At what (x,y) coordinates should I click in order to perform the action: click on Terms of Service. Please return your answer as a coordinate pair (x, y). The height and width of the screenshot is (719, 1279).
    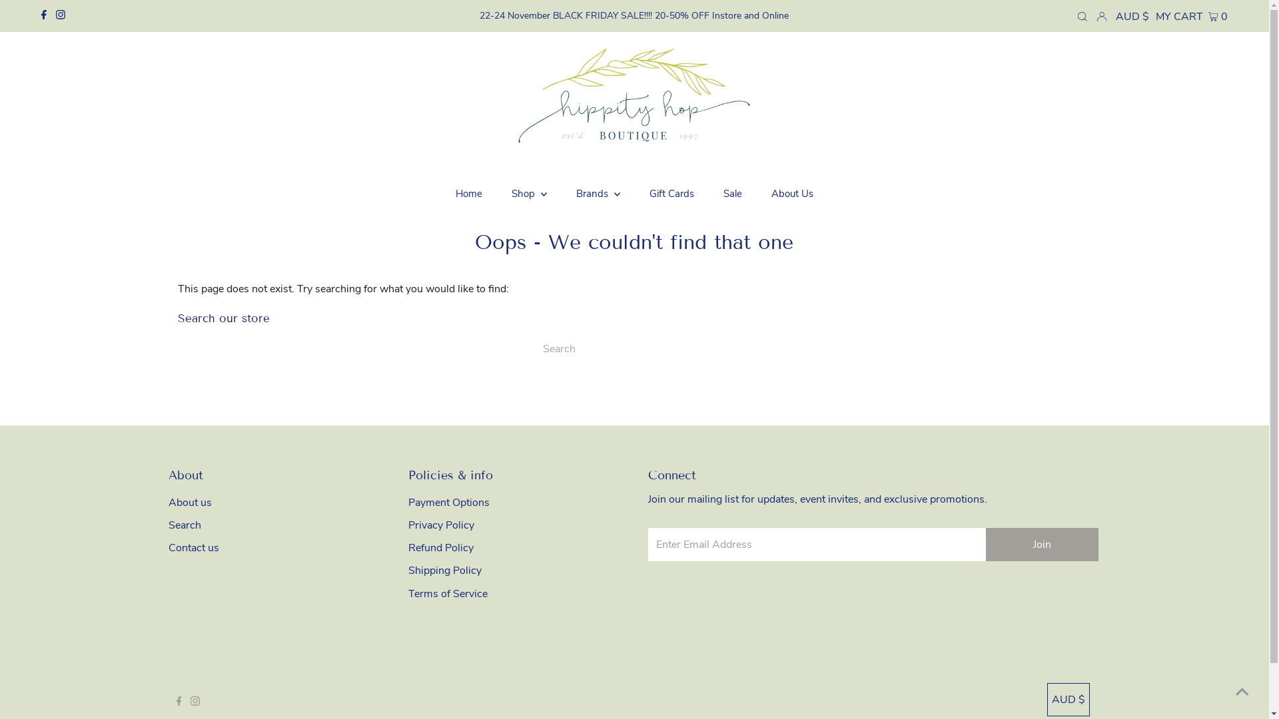
    Looking at the image, I should click on (448, 594).